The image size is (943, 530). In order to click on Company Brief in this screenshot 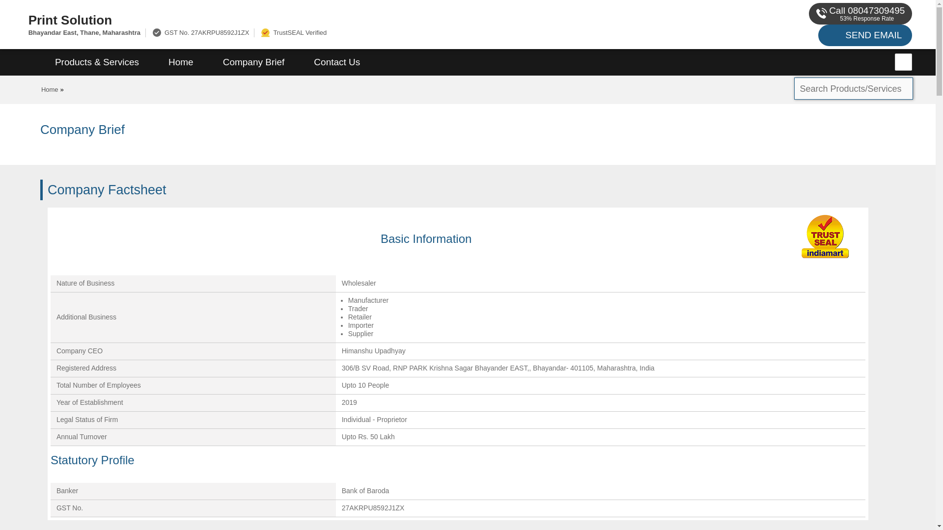, I will do `click(254, 62)`.